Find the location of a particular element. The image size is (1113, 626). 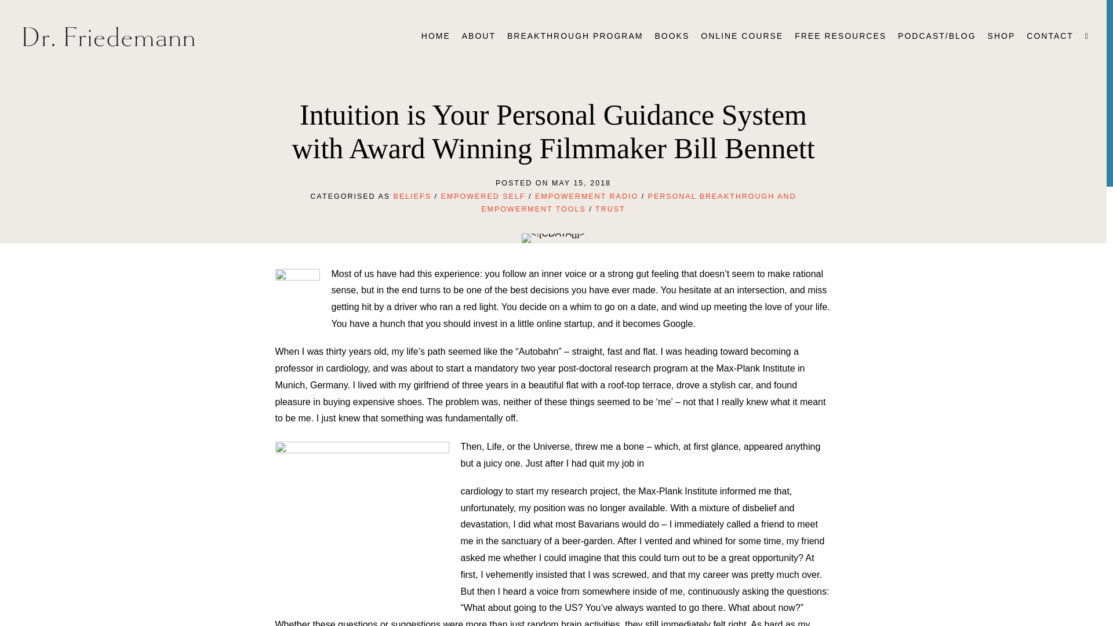

ABOUT is located at coordinates (479, 36).